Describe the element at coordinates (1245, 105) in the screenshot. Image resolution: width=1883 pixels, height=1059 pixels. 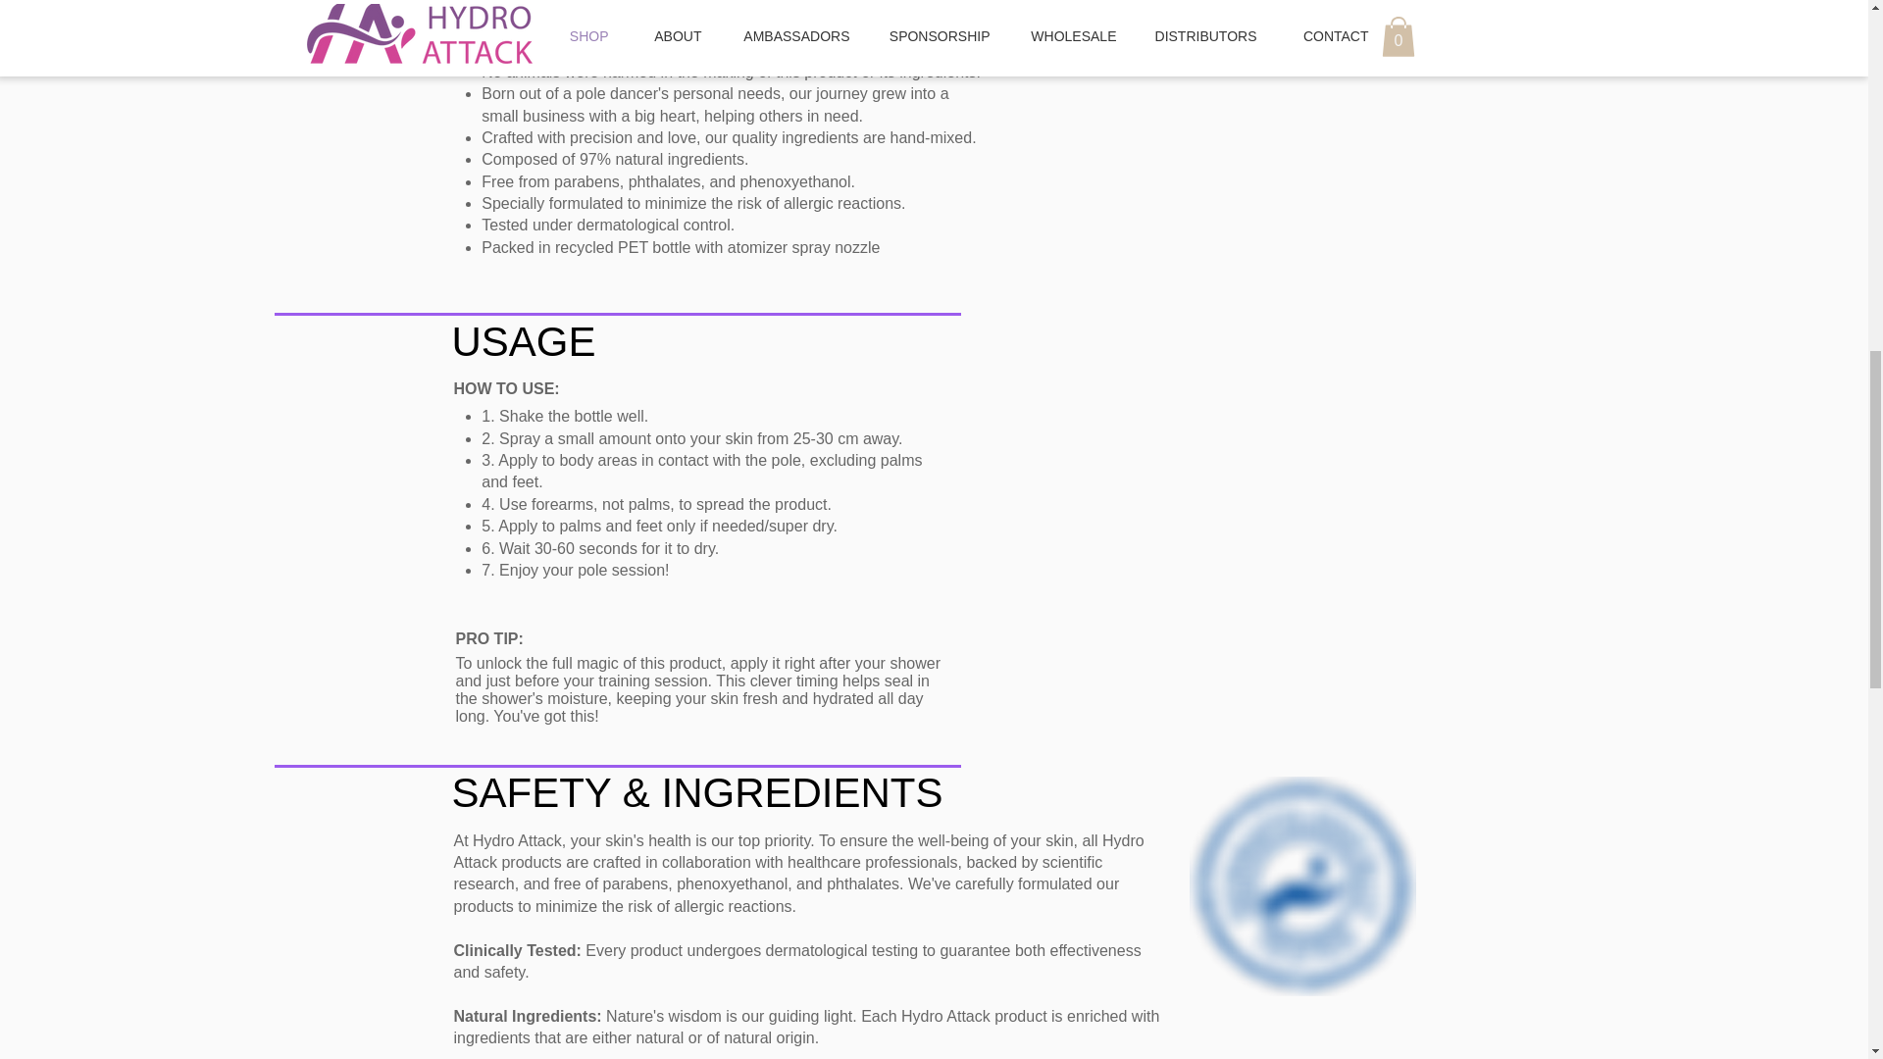
I see `External YouTube` at that location.